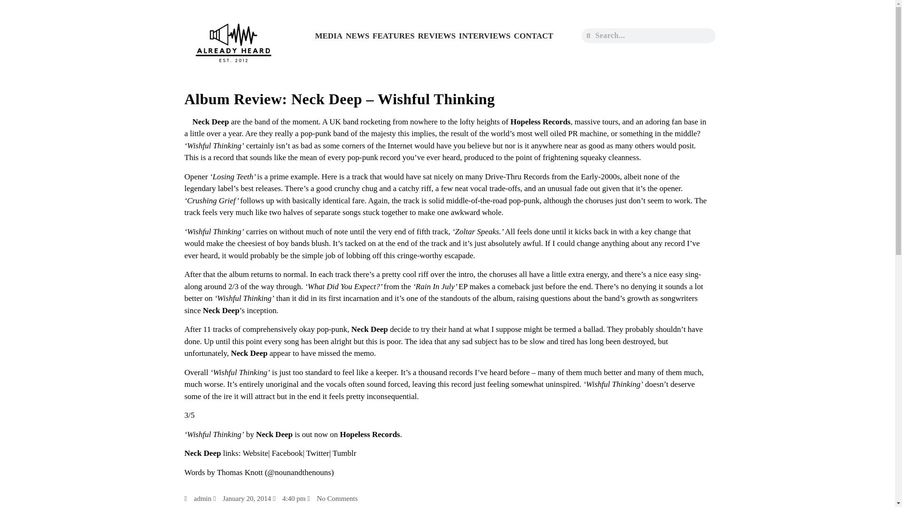 This screenshot has height=507, width=902. I want to click on MEDIA, so click(328, 36).